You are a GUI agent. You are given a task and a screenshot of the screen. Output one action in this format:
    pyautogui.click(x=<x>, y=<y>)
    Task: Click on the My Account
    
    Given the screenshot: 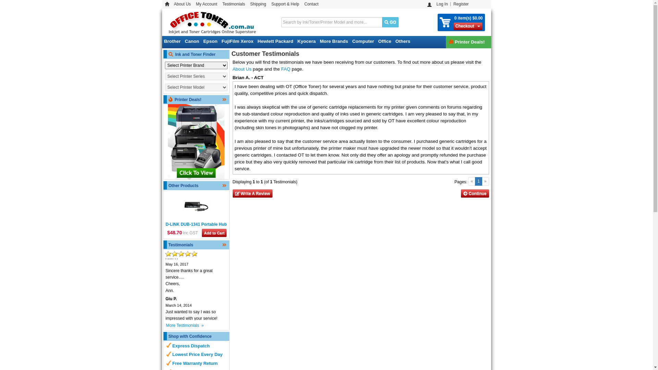 What is the action you would take?
    pyautogui.click(x=206, y=4)
    